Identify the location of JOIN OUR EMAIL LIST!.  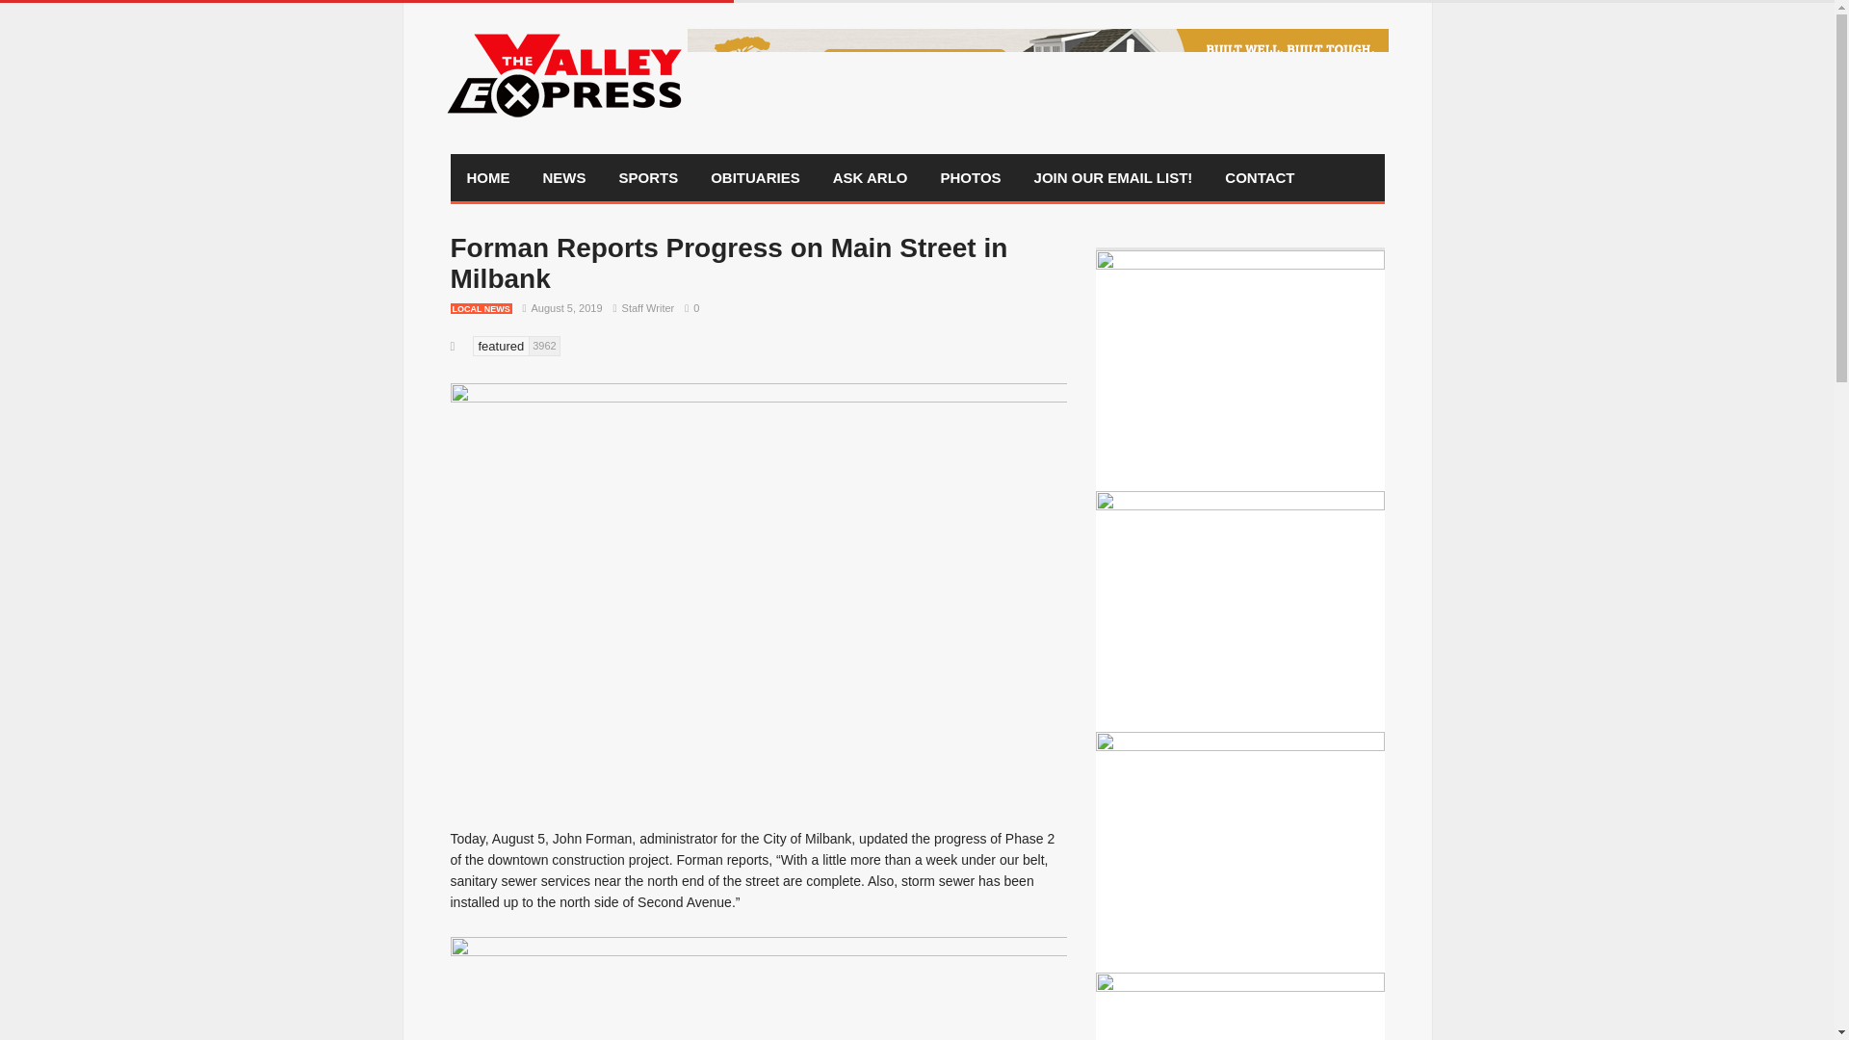
(1113, 177).